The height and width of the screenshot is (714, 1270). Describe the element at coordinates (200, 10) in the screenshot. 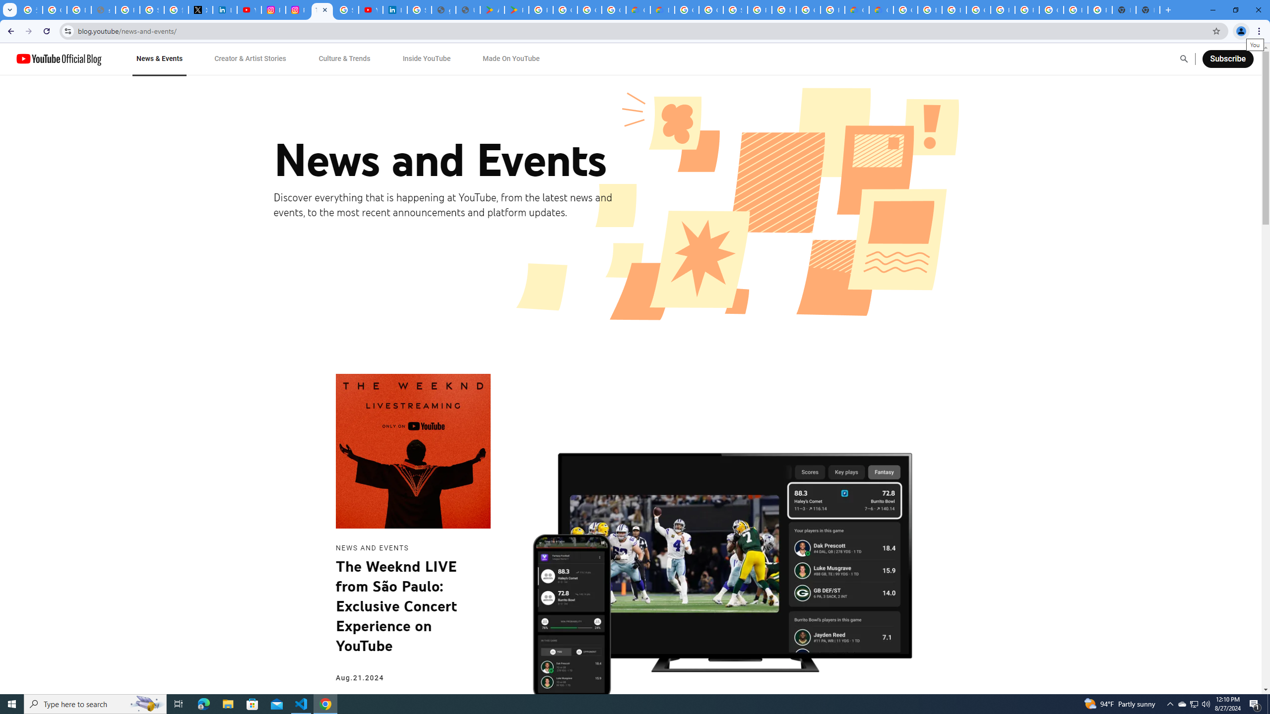

I see `X` at that location.